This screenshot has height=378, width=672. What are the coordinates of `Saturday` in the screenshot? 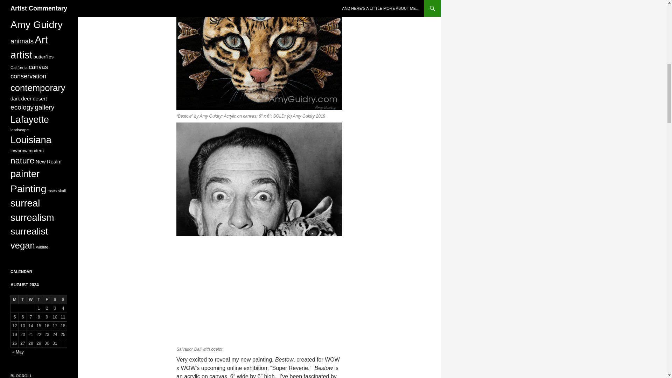 It's located at (55, 300).